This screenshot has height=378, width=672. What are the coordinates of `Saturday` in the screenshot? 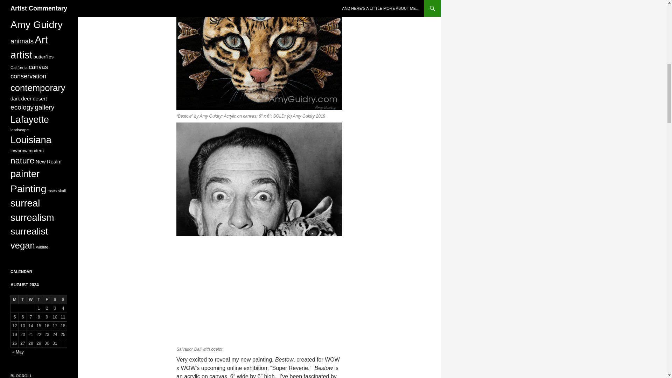 It's located at (55, 300).